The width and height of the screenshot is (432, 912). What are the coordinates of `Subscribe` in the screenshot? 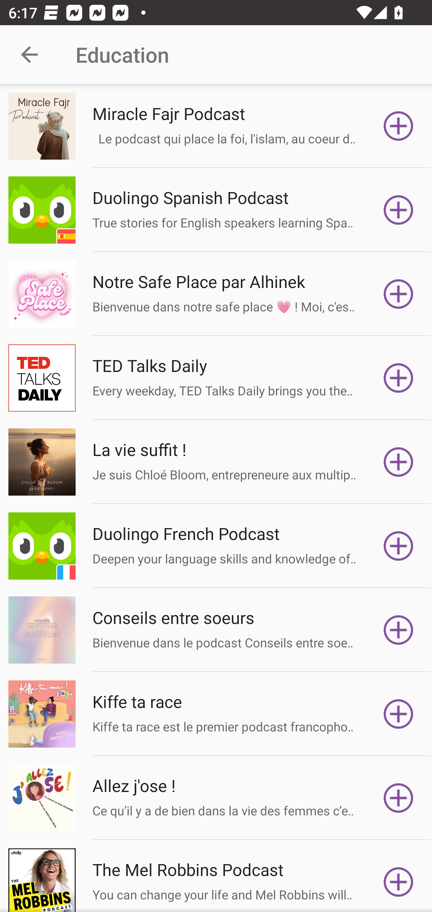 It's located at (398, 714).